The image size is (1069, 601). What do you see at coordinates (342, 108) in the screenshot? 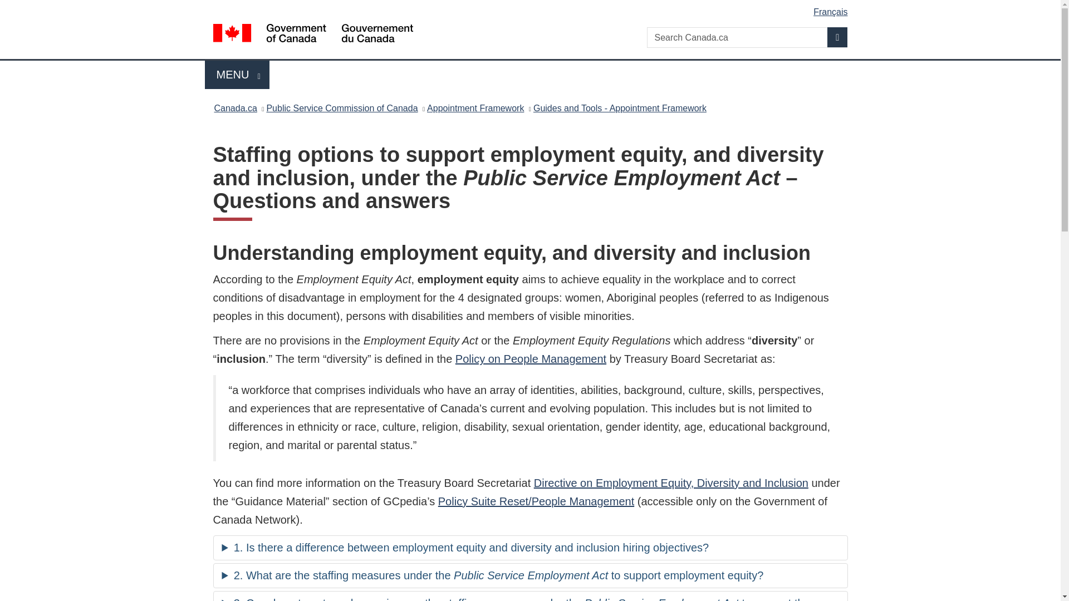
I see `Public Service Commission of Canada` at bounding box center [342, 108].